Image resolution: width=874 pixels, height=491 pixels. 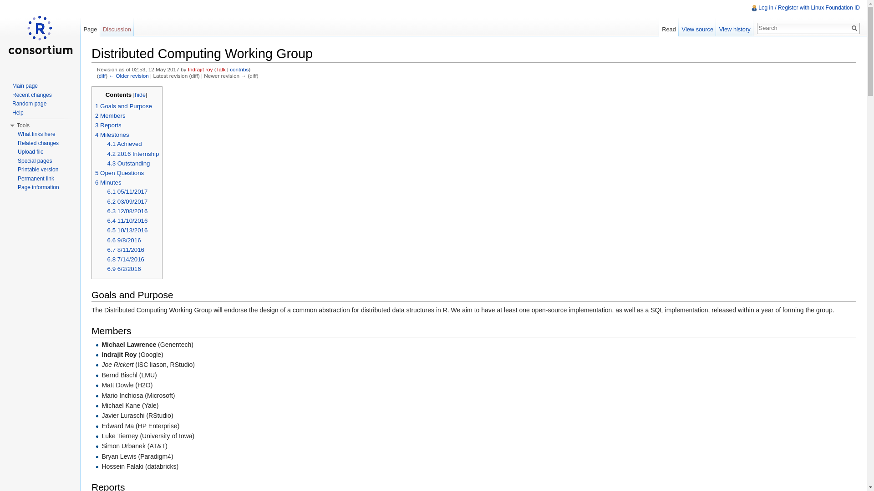 What do you see at coordinates (854, 28) in the screenshot?
I see `Go` at bounding box center [854, 28].